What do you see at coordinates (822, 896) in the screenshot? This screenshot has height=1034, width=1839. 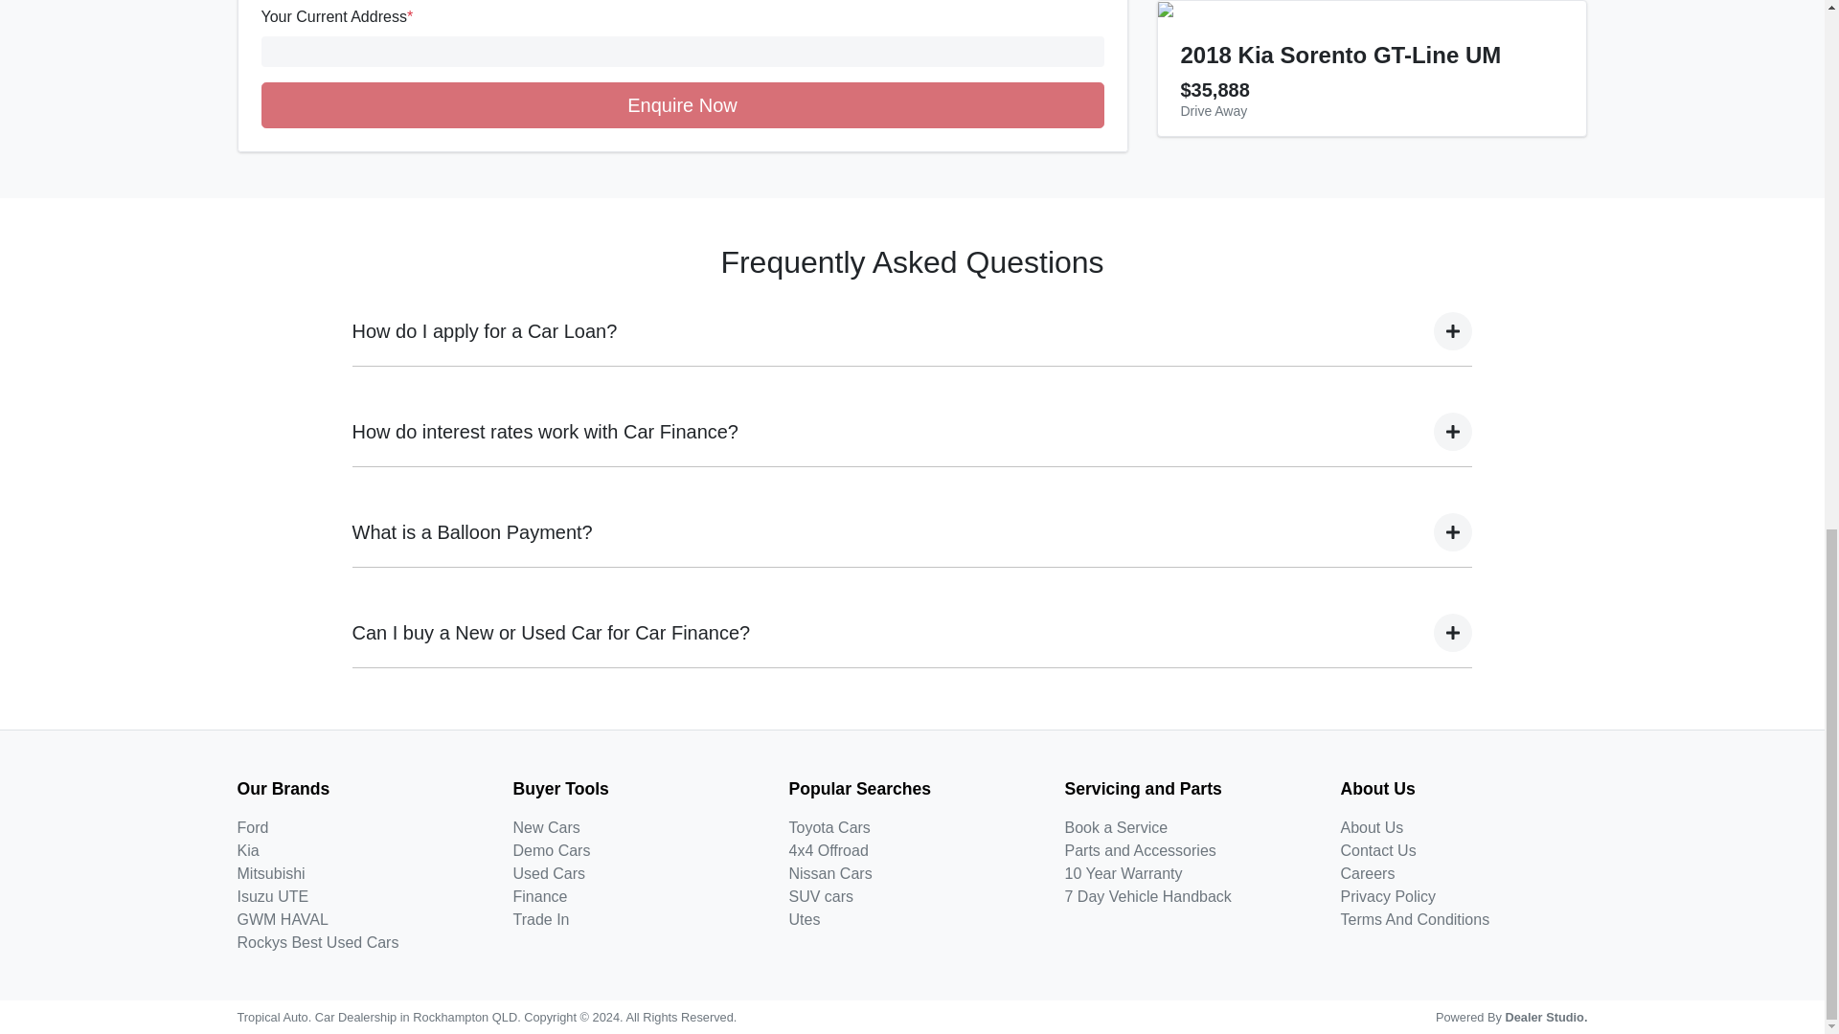 I see `SUV cars` at bounding box center [822, 896].